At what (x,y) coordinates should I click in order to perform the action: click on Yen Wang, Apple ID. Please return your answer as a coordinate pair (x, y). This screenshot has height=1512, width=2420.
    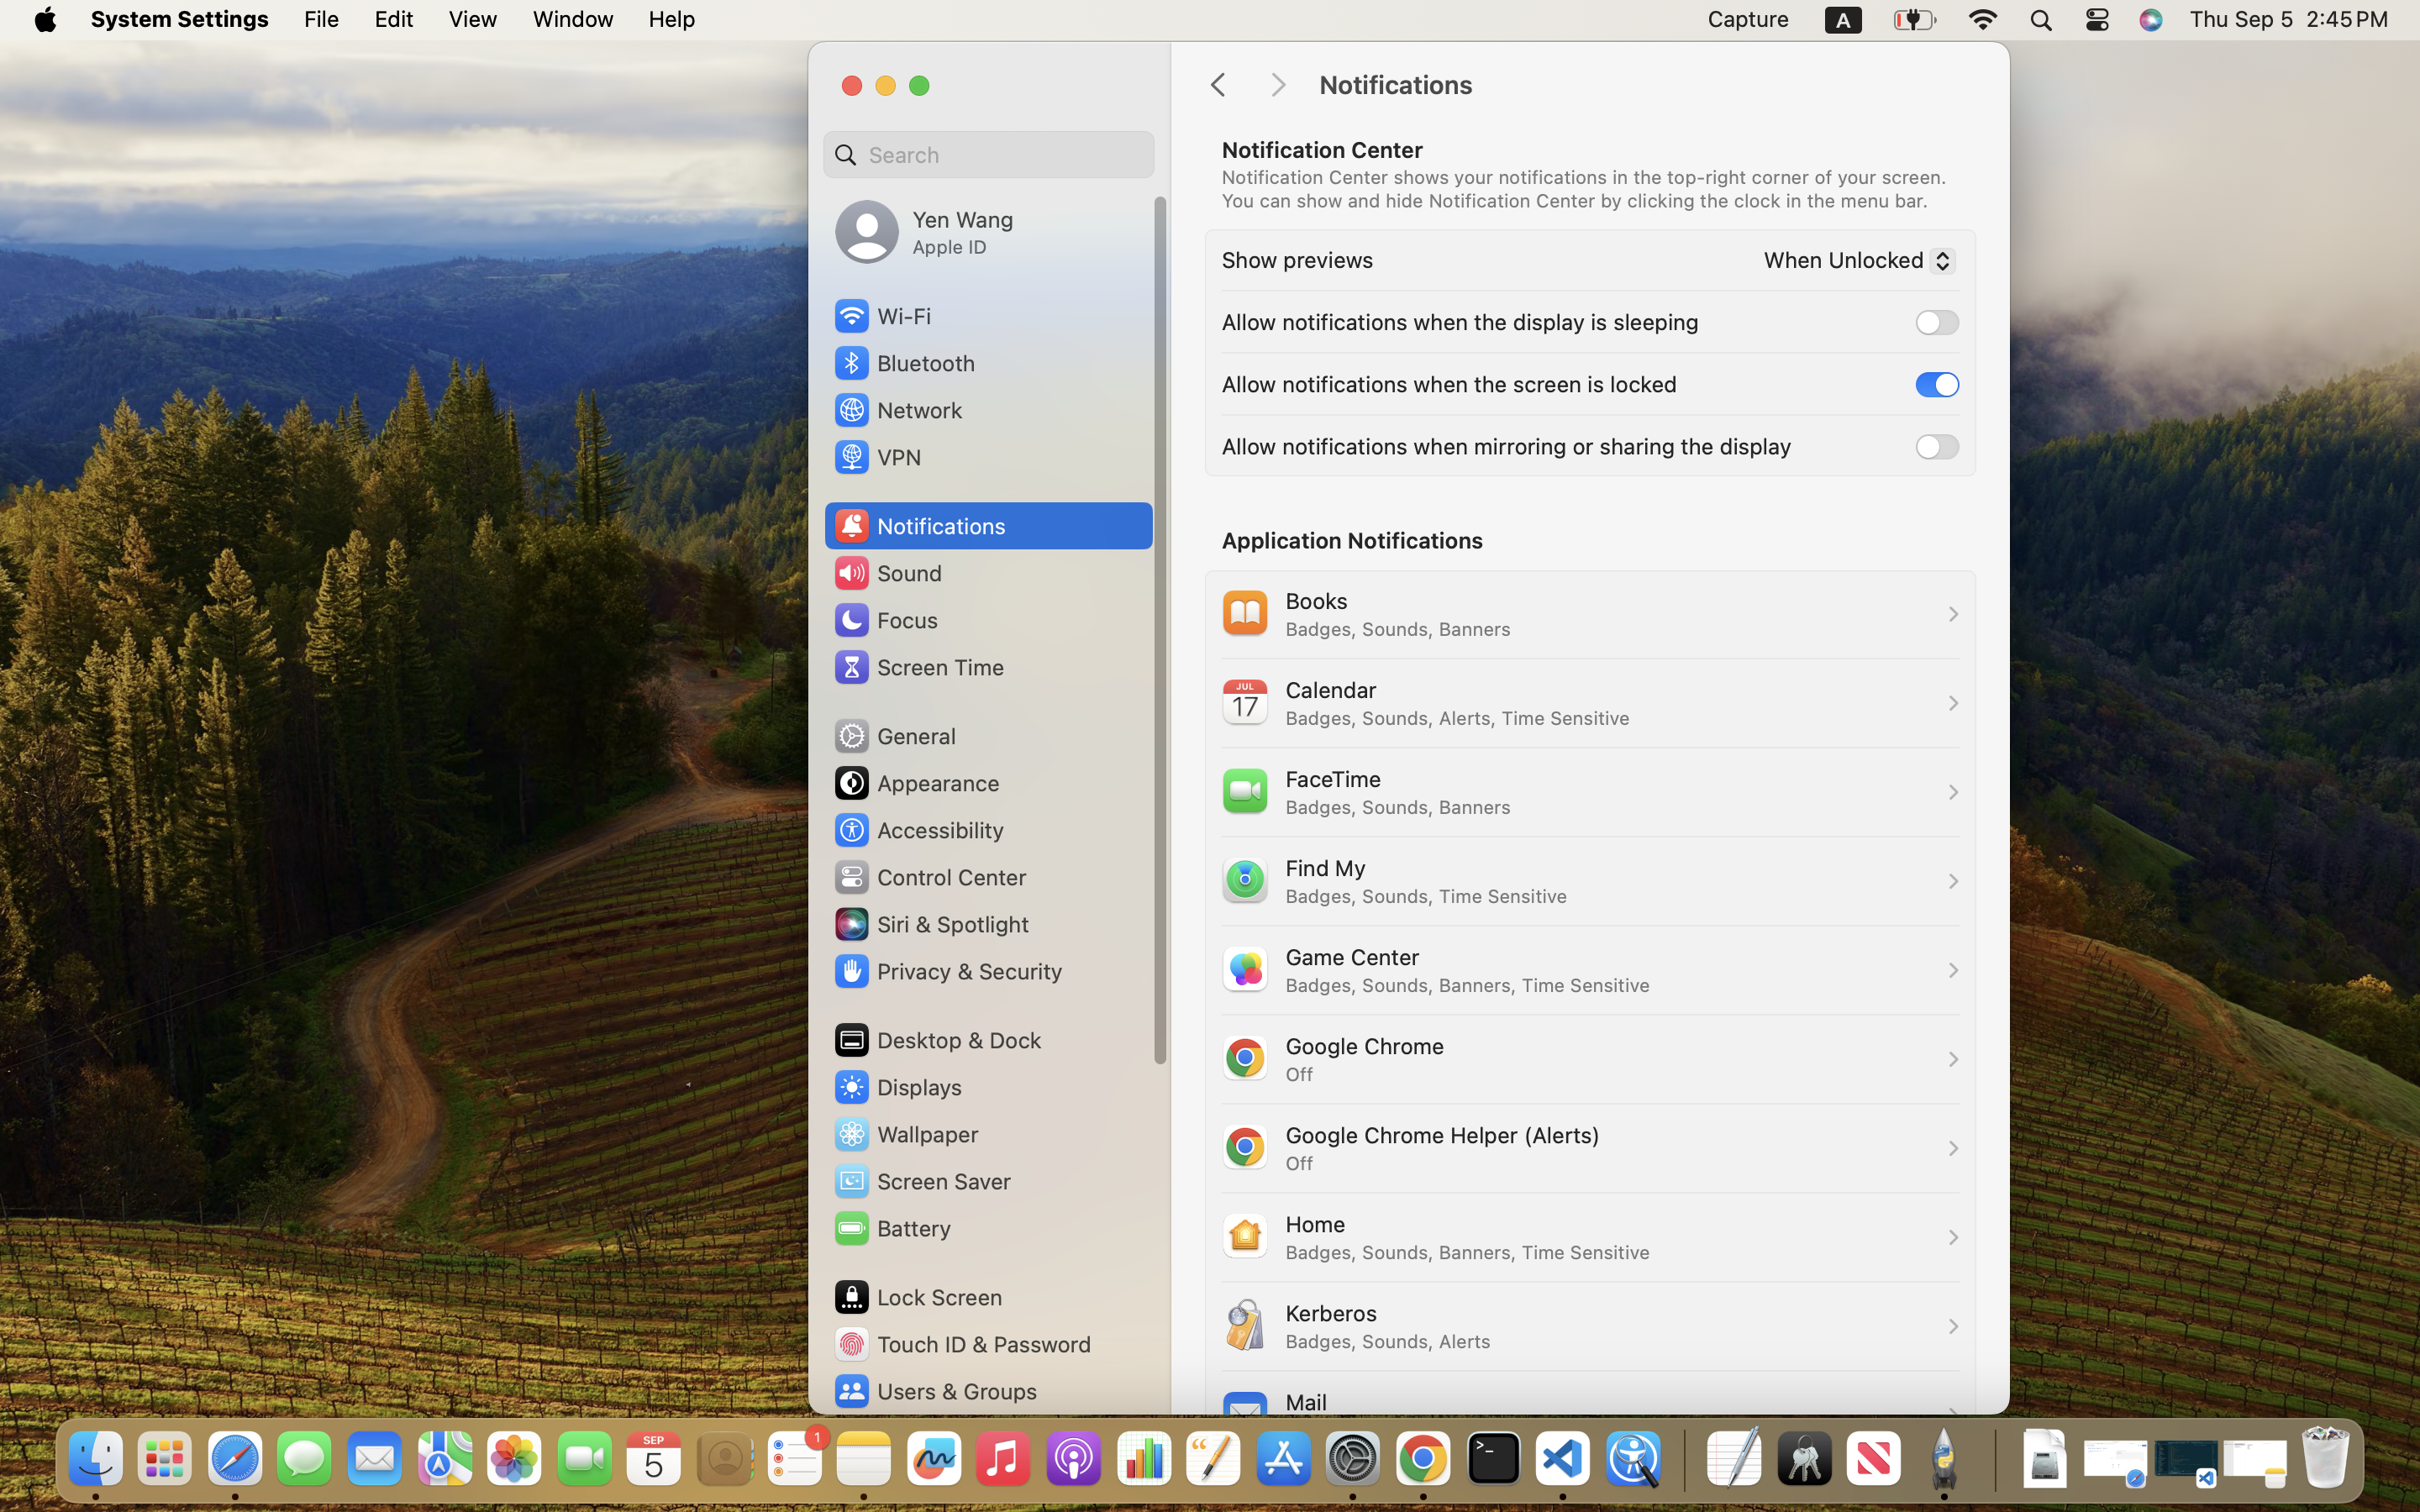
    Looking at the image, I should click on (924, 232).